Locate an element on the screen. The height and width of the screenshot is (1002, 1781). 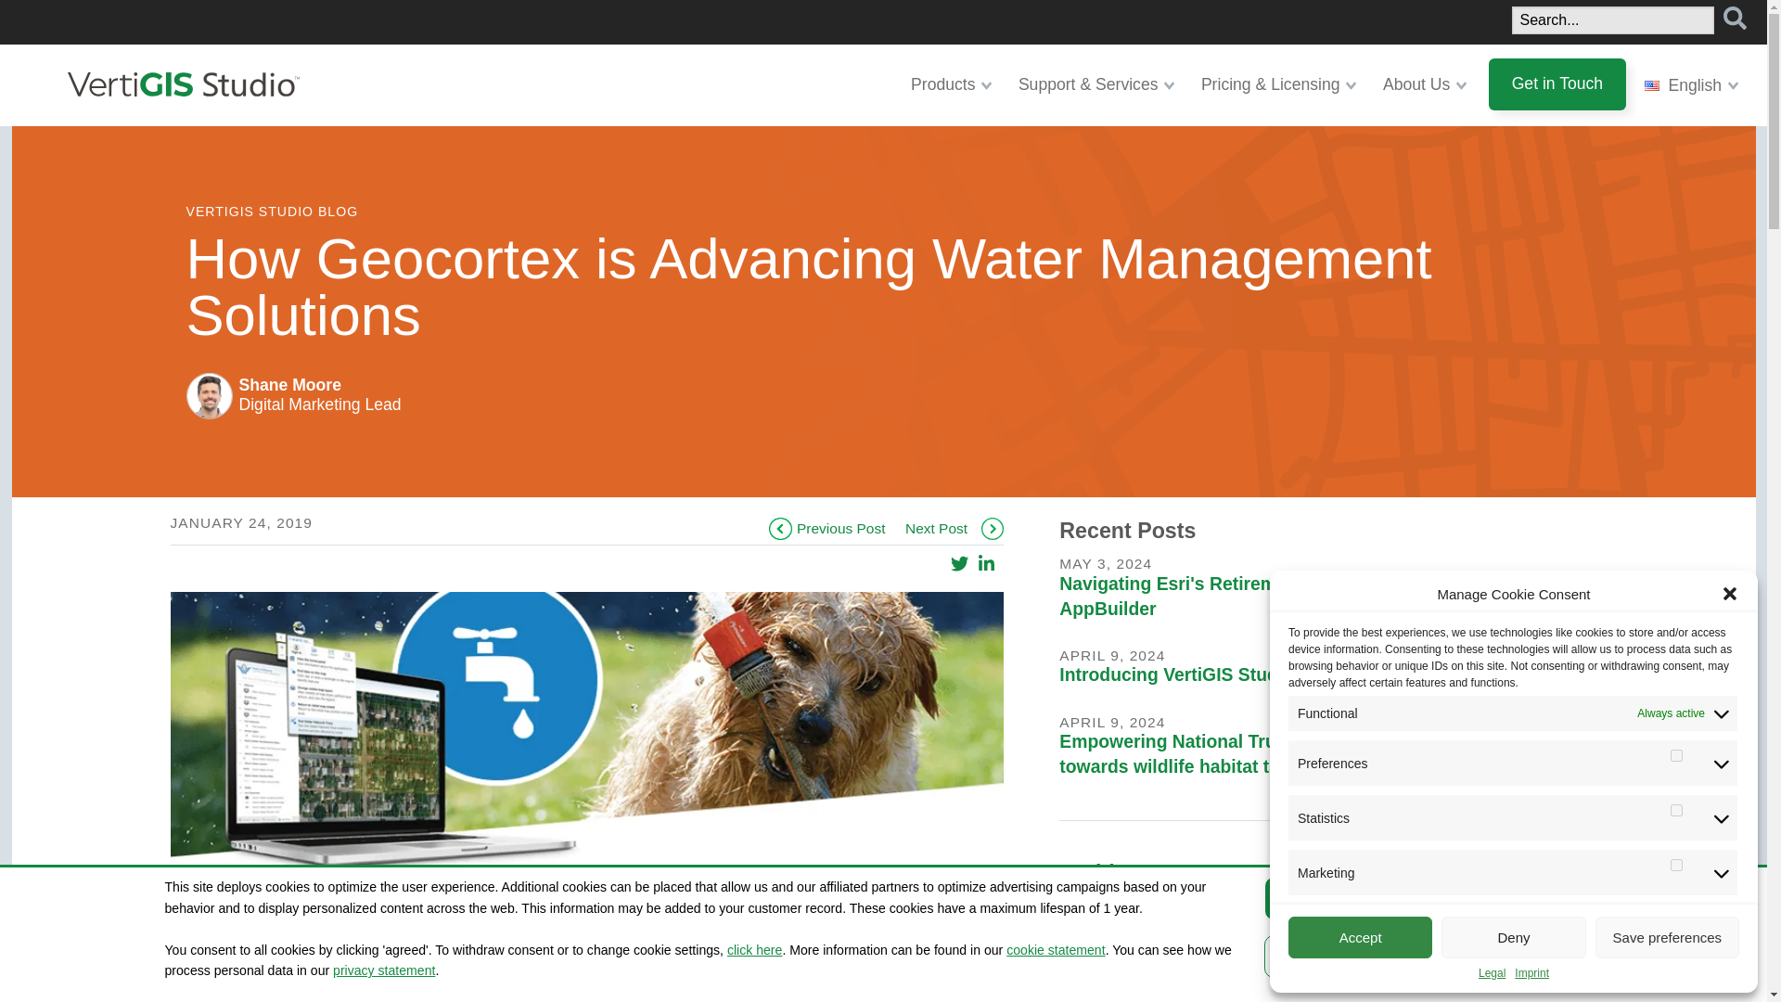
1 is located at coordinates (1676, 865).